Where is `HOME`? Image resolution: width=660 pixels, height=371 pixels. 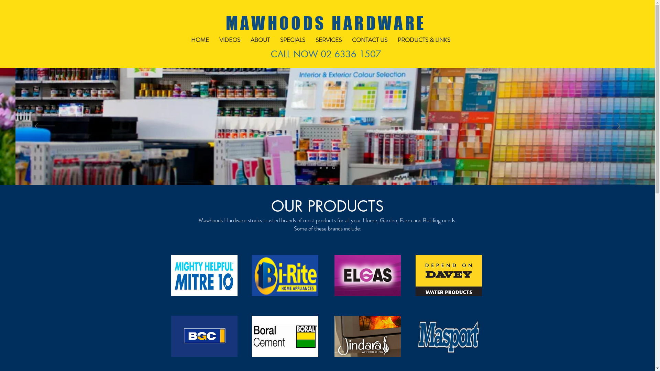
HOME is located at coordinates (200, 40).